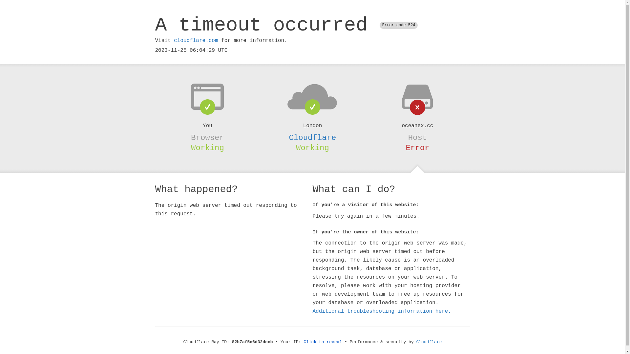 This screenshot has width=630, height=354. Describe the element at coordinates (429, 342) in the screenshot. I see `Cloudflare` at that location.